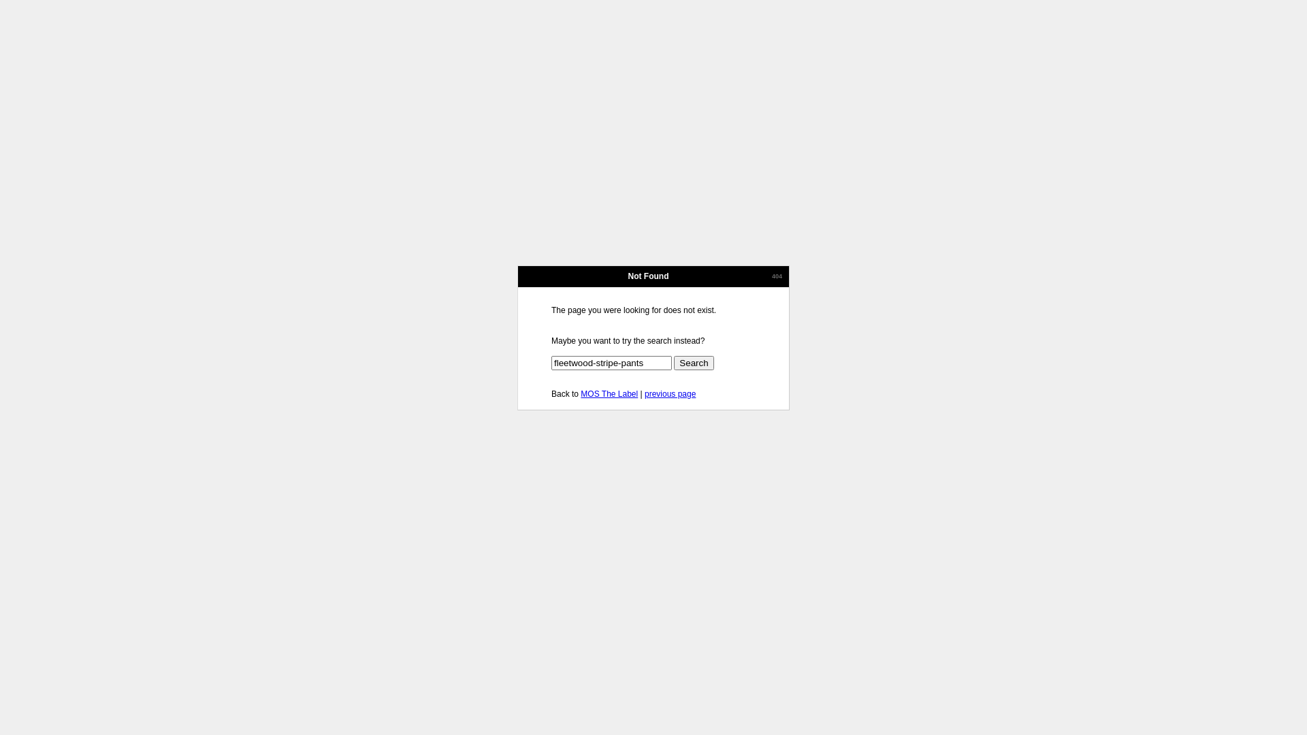 The height and width of the screenshot is (735, 1307). What do you see at coordinates (609, 394) in the screenshot?
I see `MOS The Label` at bounding box center [609, 394].